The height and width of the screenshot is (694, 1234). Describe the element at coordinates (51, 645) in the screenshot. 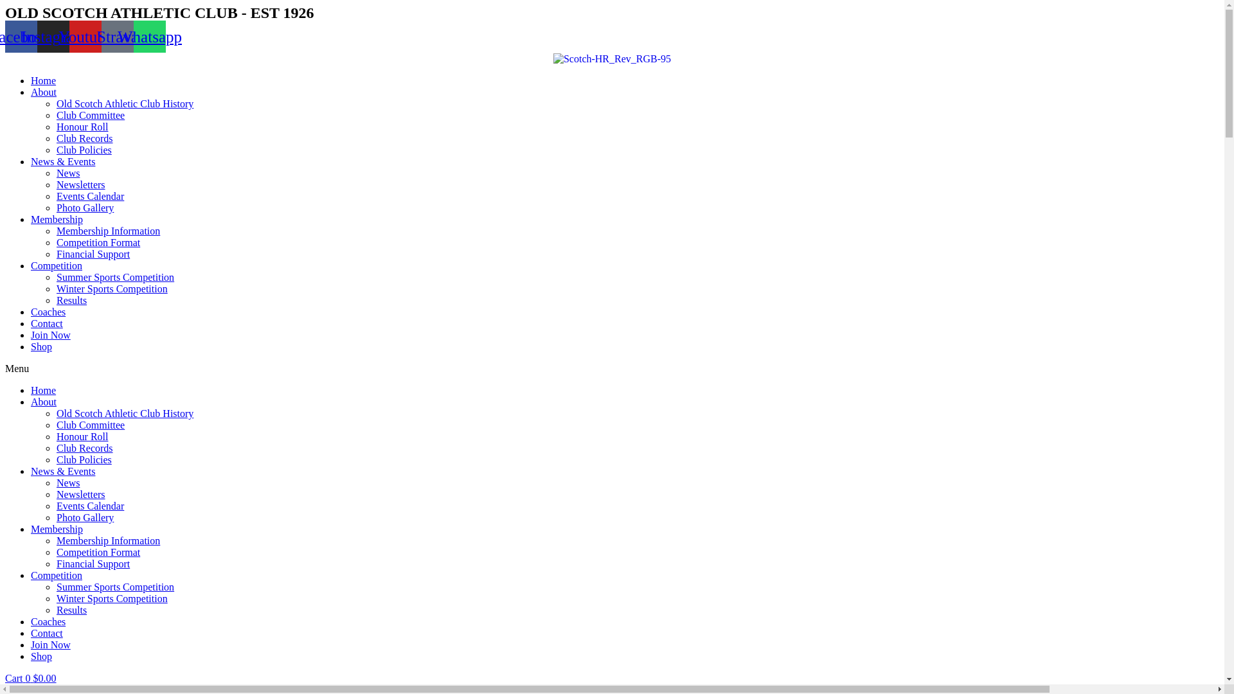

I see `Join Now` at that location.